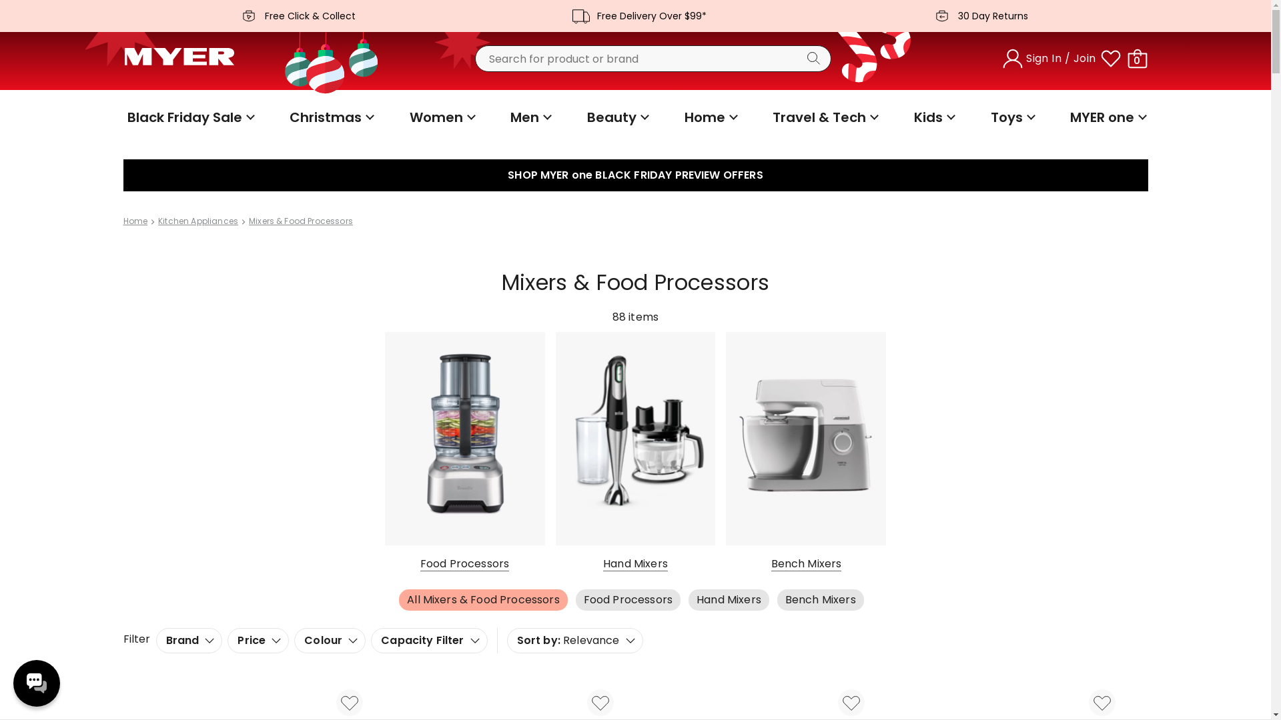  I want to click on Food Processors, so click(465, 452).